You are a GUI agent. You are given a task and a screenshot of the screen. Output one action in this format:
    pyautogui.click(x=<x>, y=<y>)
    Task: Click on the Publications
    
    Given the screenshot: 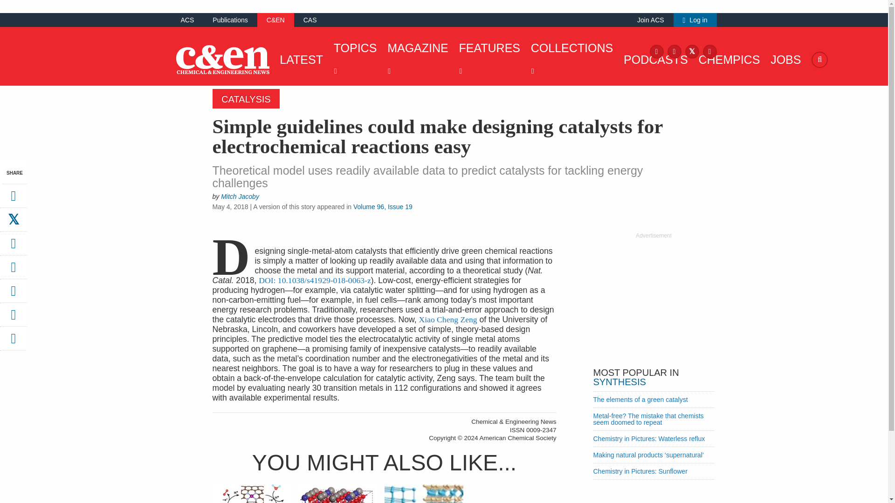 What is the action you would take?
    pyautogui.click(x=230, y=20)
    